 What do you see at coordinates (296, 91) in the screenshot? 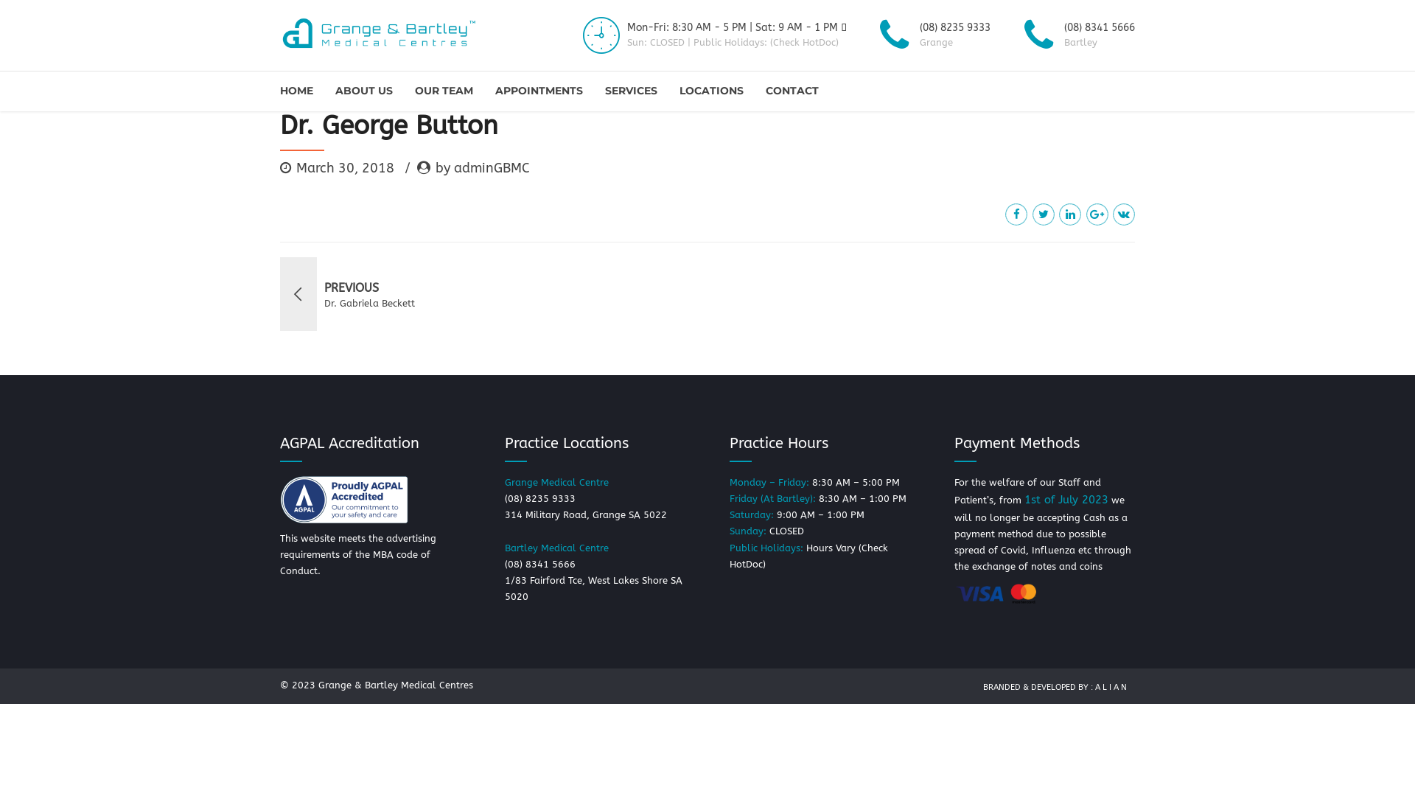
I see `HOME` at bounding box center [296, 91].